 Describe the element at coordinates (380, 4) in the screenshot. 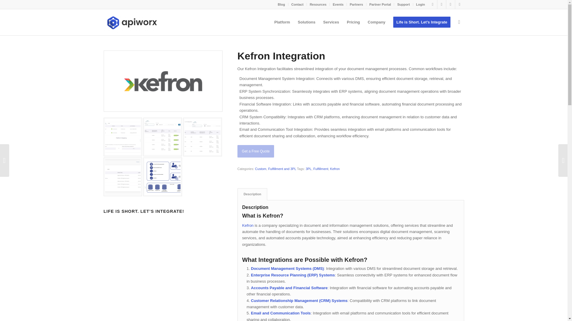

I see `Partner Portal` at that location.